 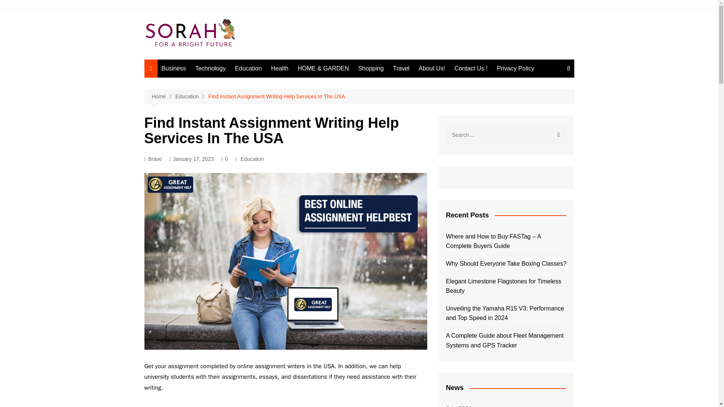 What do you see at coordinates (280, 69) in the screenshot?
I see `Health` at bounding box center [280, 69].